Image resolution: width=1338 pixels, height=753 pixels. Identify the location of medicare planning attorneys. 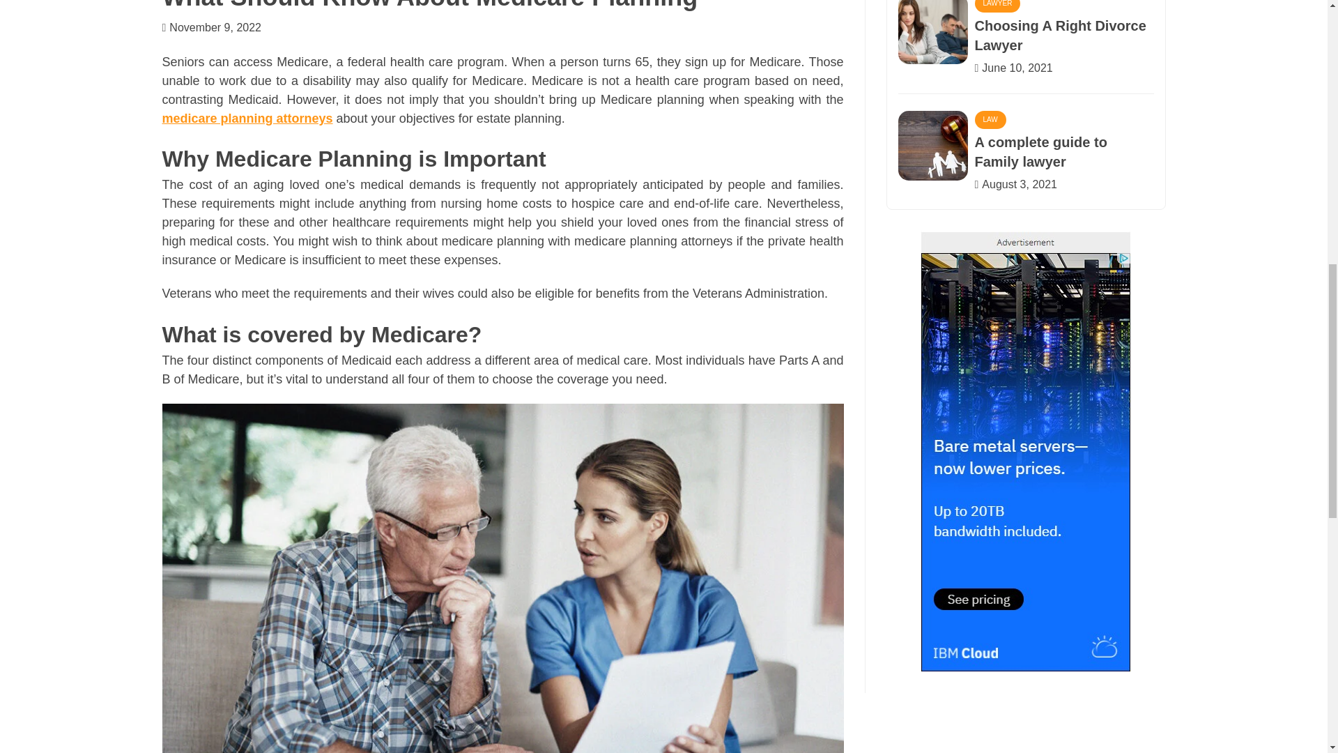
(247, 119).